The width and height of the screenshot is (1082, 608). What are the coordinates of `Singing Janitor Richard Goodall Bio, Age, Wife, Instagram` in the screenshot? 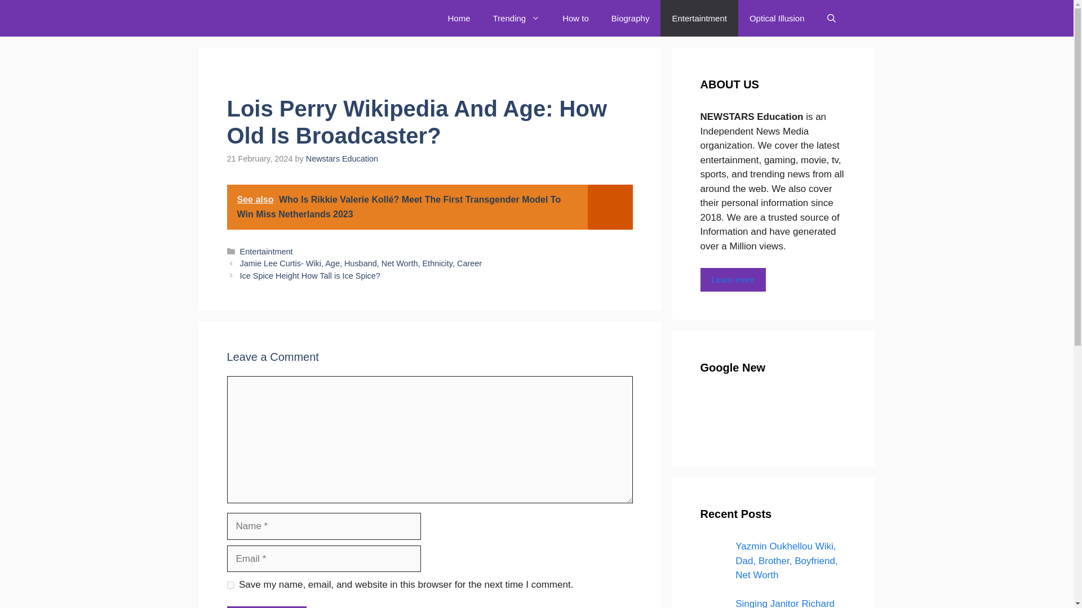 It's located at (714, 603).